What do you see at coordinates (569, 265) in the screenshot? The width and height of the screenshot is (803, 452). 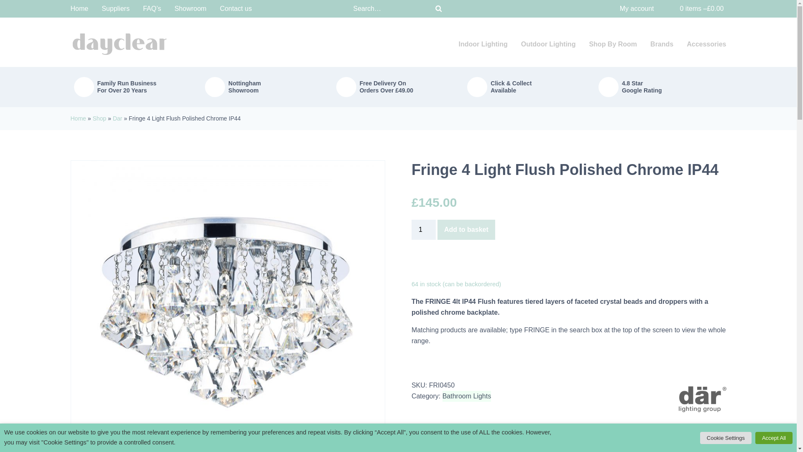 I see `PayPal` at bounding box center [569, 265].